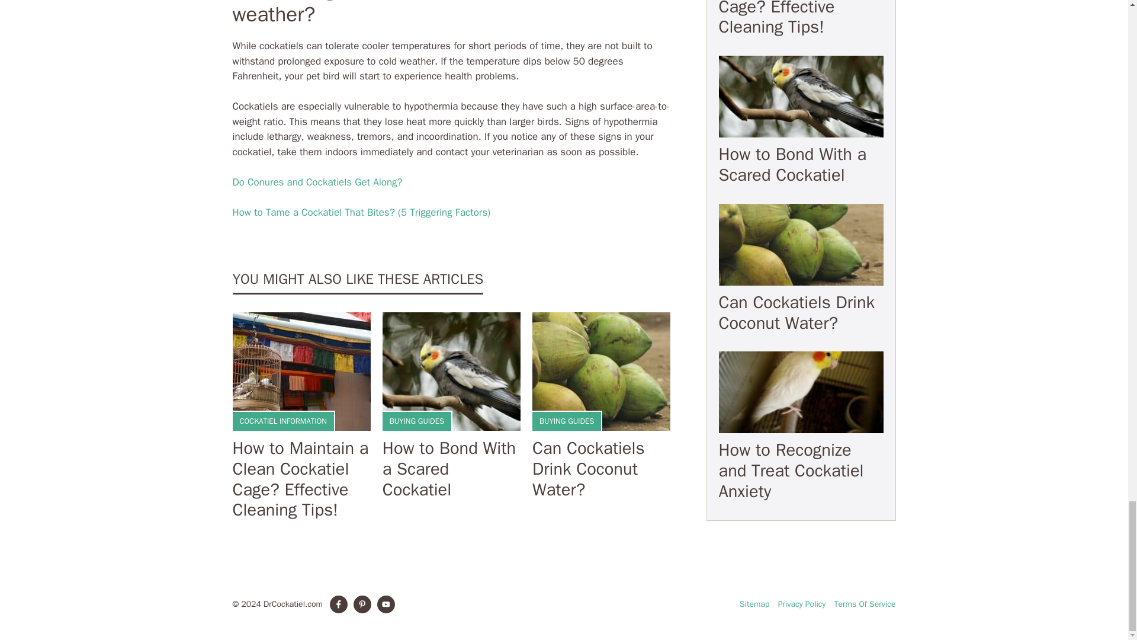 This screenshot has height=640, width=1137. Describe the element at coordinates (317, 182) in the screenshot. I see `Do Conures and Cockatiels Get Along?` at that location.